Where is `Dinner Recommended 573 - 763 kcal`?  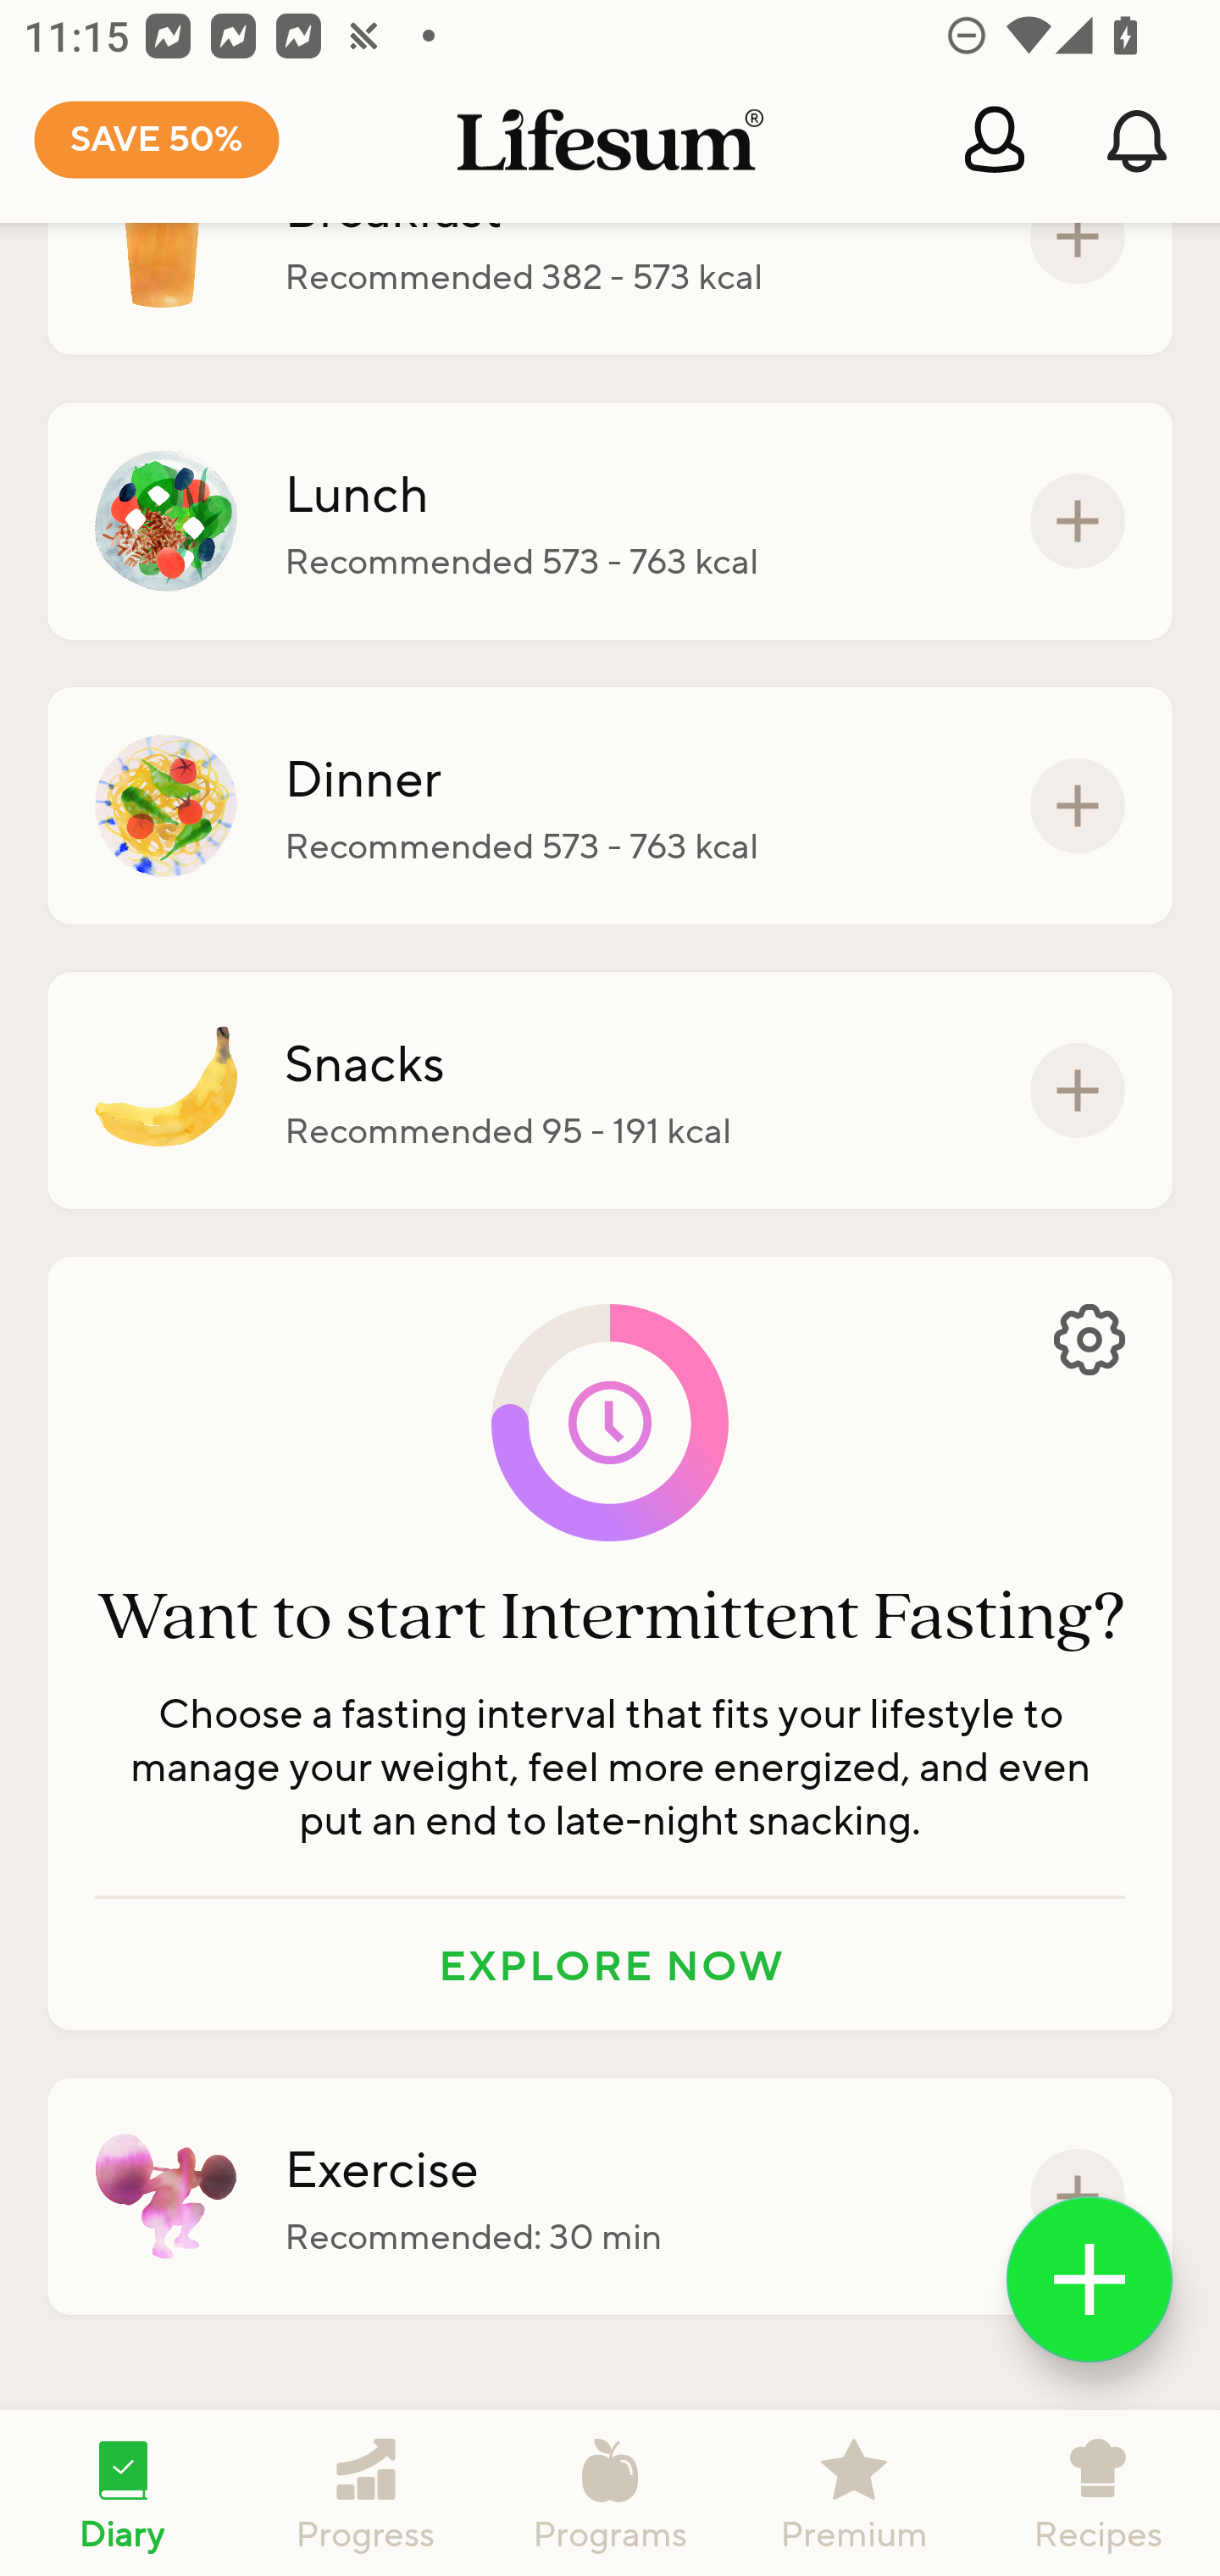
Dinner Recommended 573 - 763 kcal is located at coordinates (610, 806).